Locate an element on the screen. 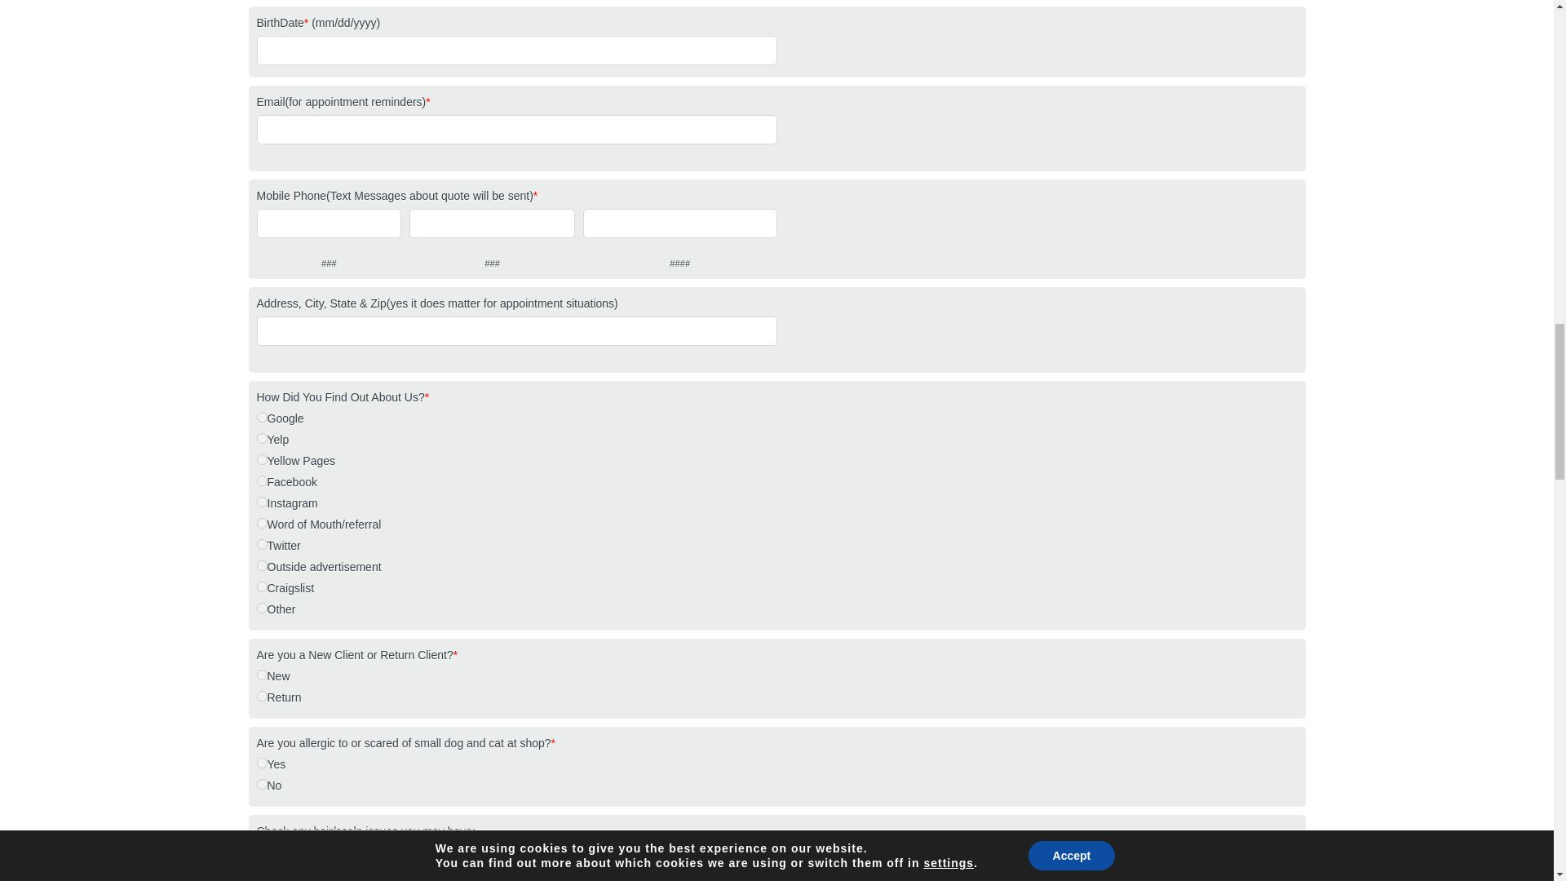 Image resolution: width=1566 pixels, height=881 pixels. New is located at coordinates (261, 674).